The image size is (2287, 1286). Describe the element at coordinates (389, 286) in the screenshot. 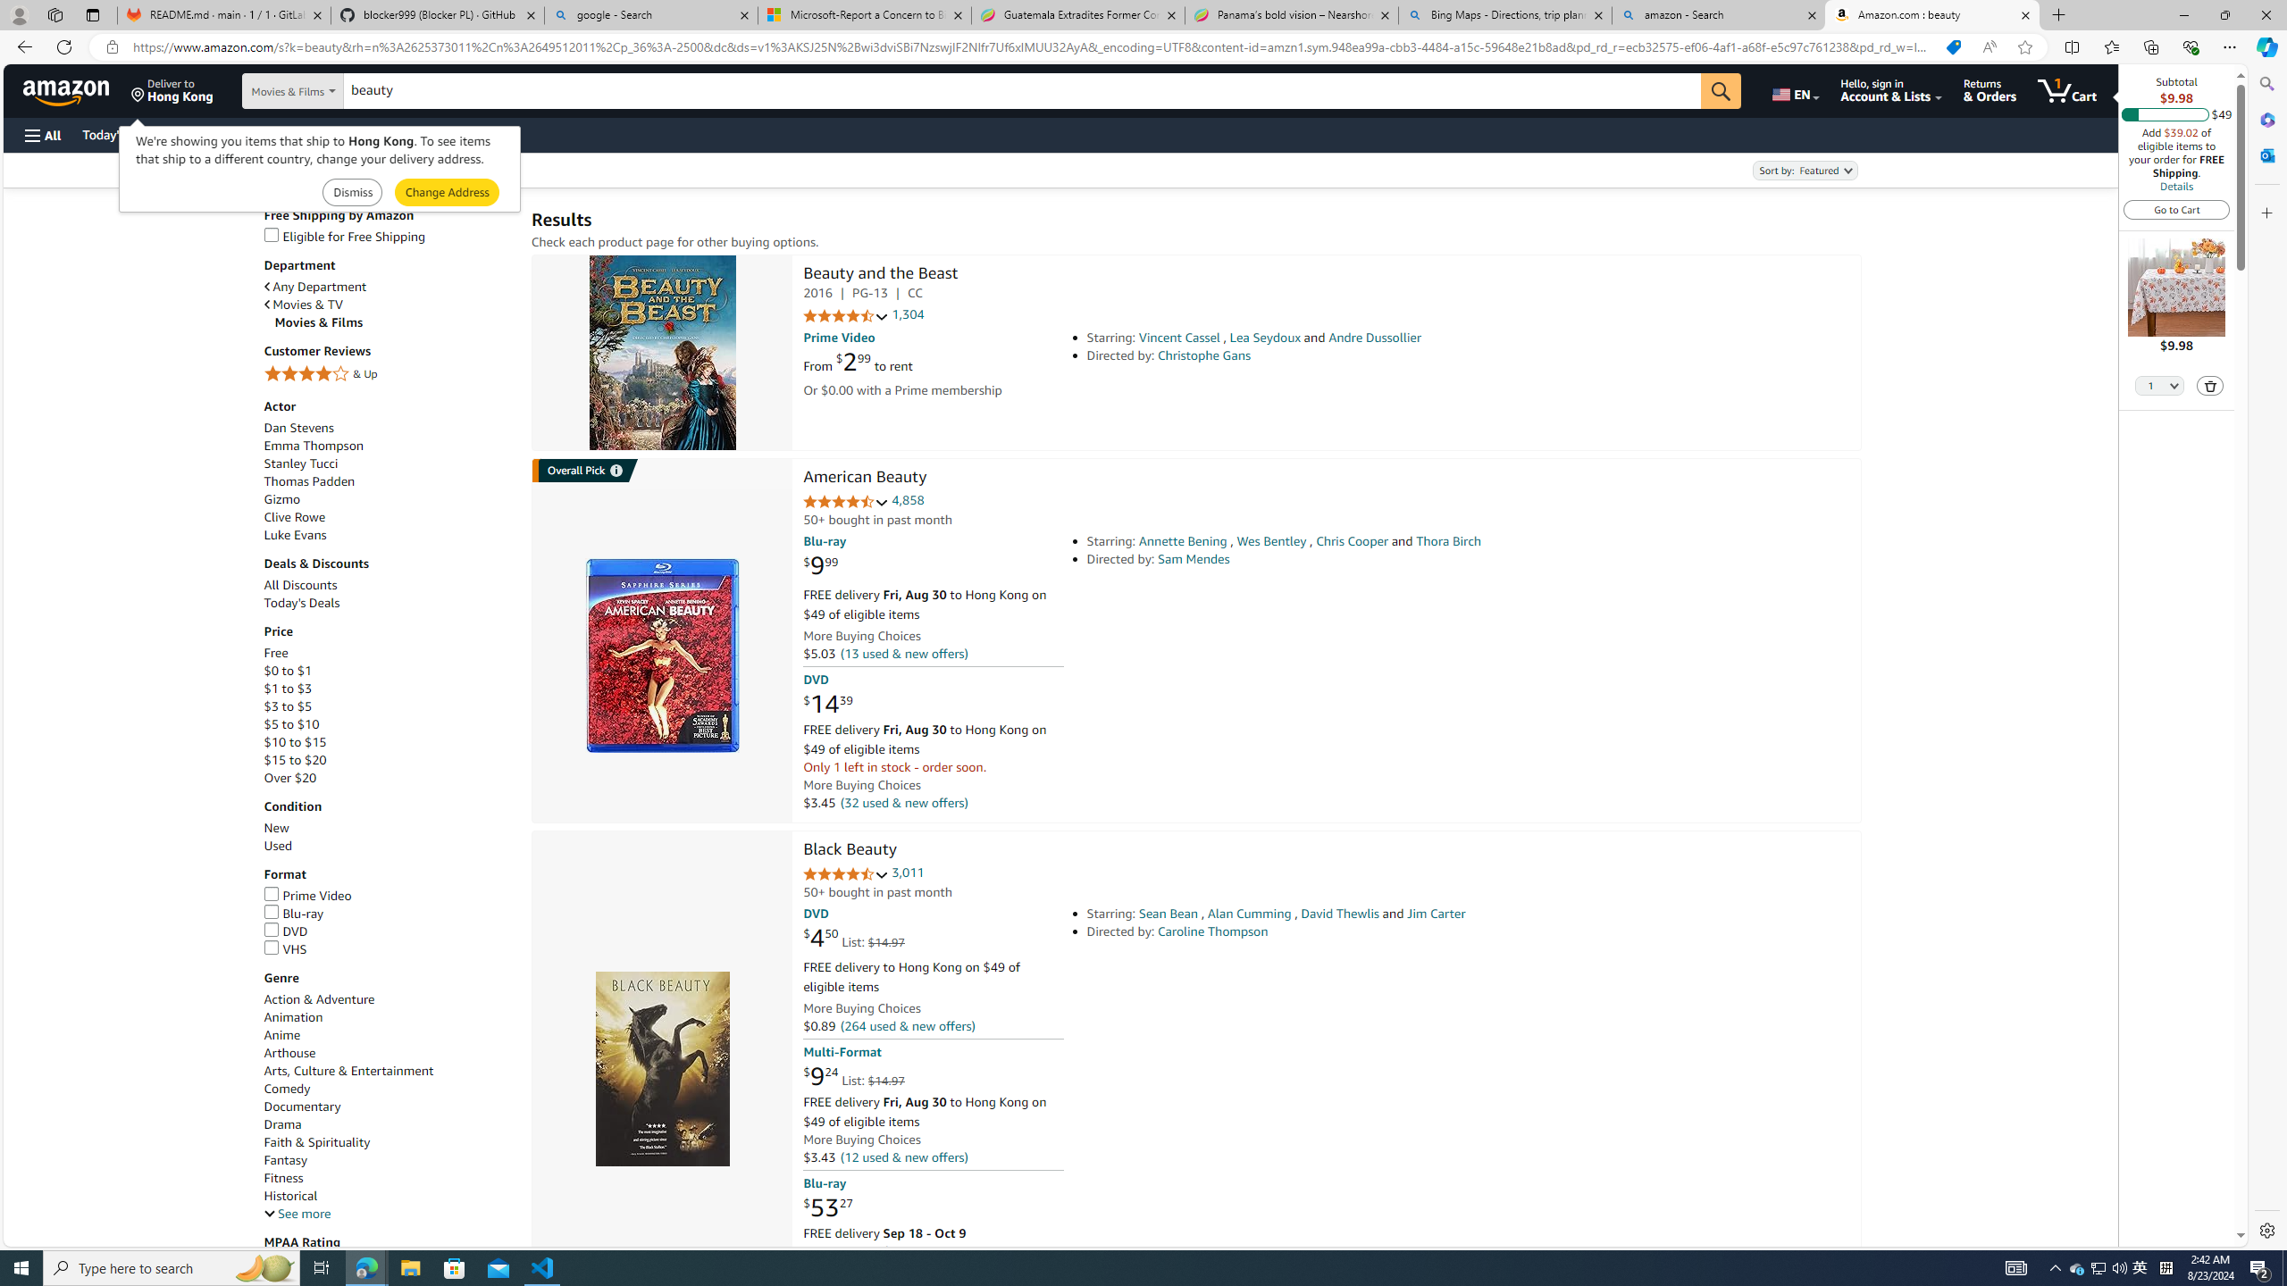

I see `Any Department` at that location.